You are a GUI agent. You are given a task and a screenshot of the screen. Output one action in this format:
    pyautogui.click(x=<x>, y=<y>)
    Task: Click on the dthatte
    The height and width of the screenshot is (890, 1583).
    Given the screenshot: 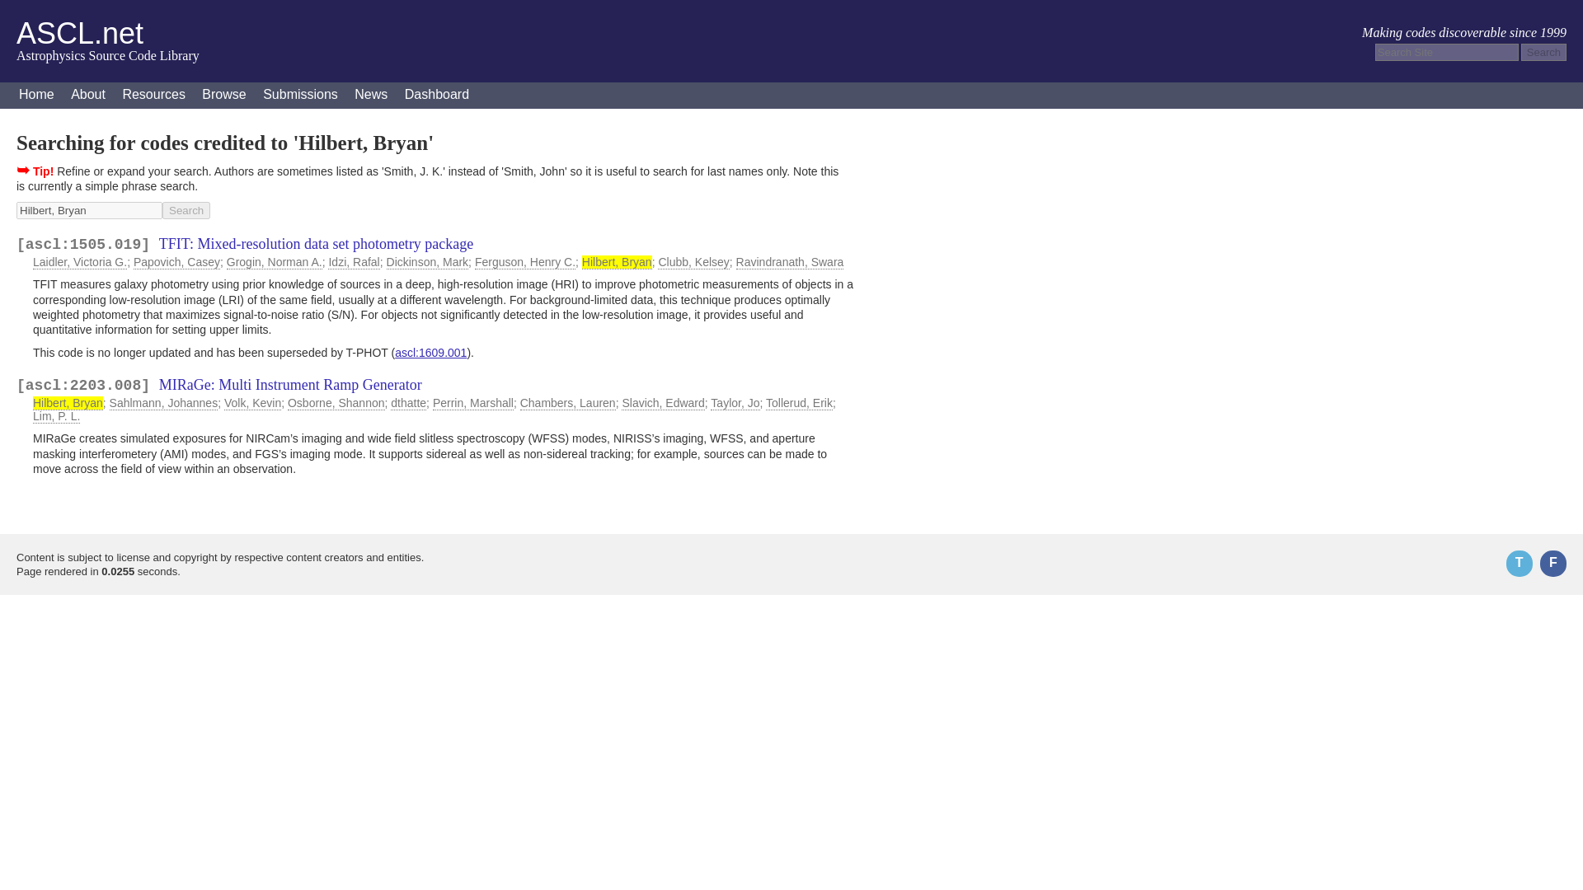 What is the action you would take?
    pyautogui.click(x=408, y=402)
    